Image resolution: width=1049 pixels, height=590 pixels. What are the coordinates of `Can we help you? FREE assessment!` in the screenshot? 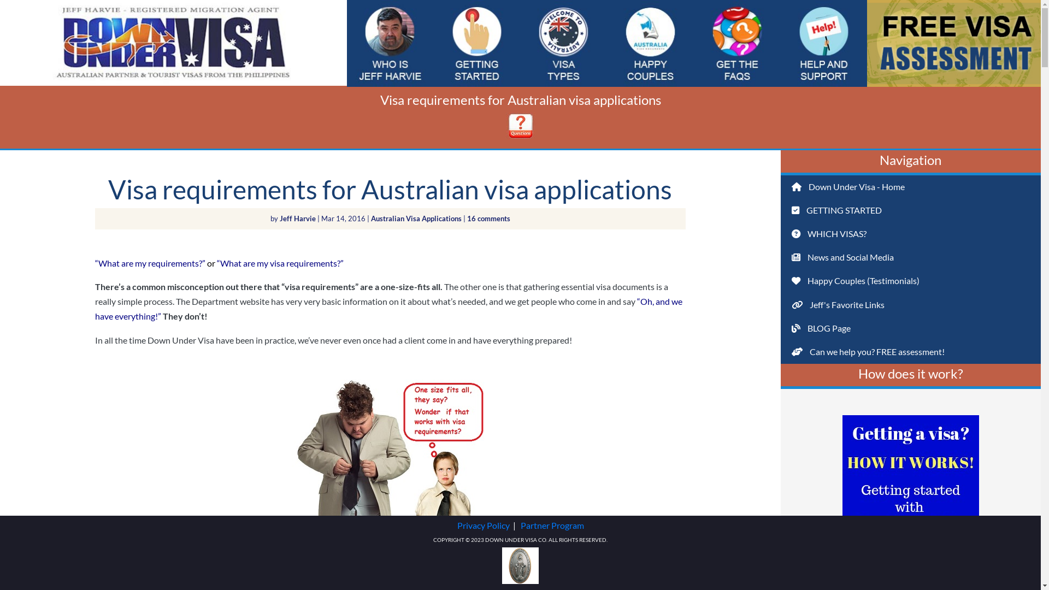 It's located at (911, 352).